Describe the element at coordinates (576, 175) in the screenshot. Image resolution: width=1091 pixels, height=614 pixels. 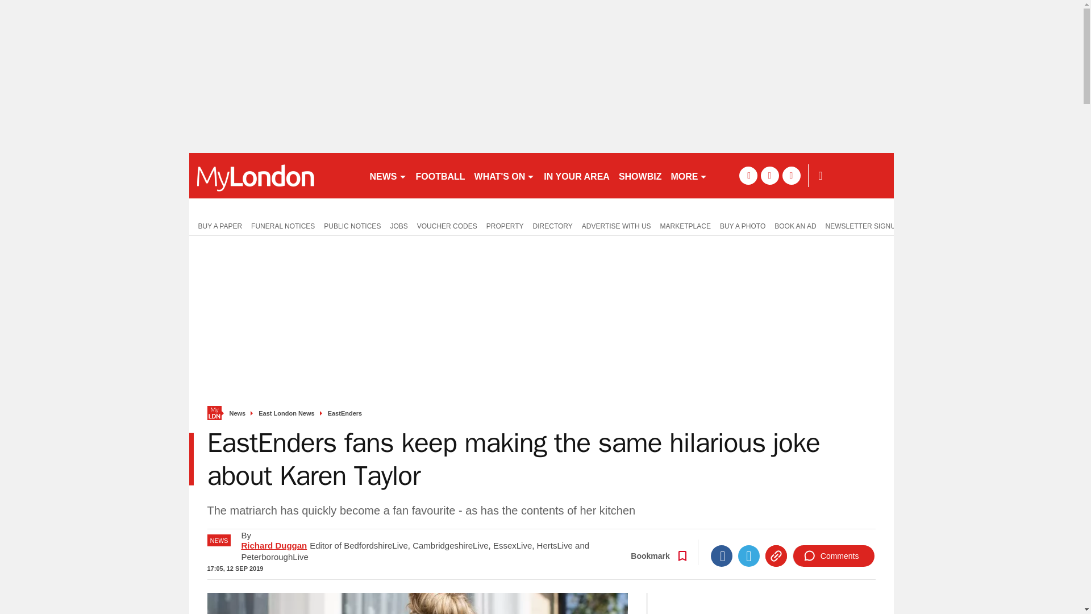
I see `IN YOUR AREA` at that location.